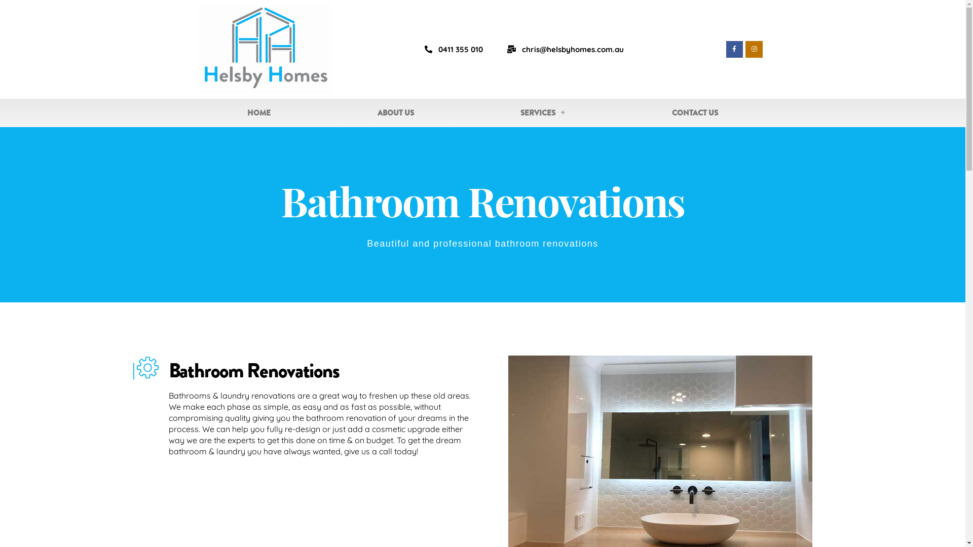 The width and height of the screenshot is (973, 547). Describe the element at coordinates (395, 113) in the screenshot. I see `ABOUT US` at that location.